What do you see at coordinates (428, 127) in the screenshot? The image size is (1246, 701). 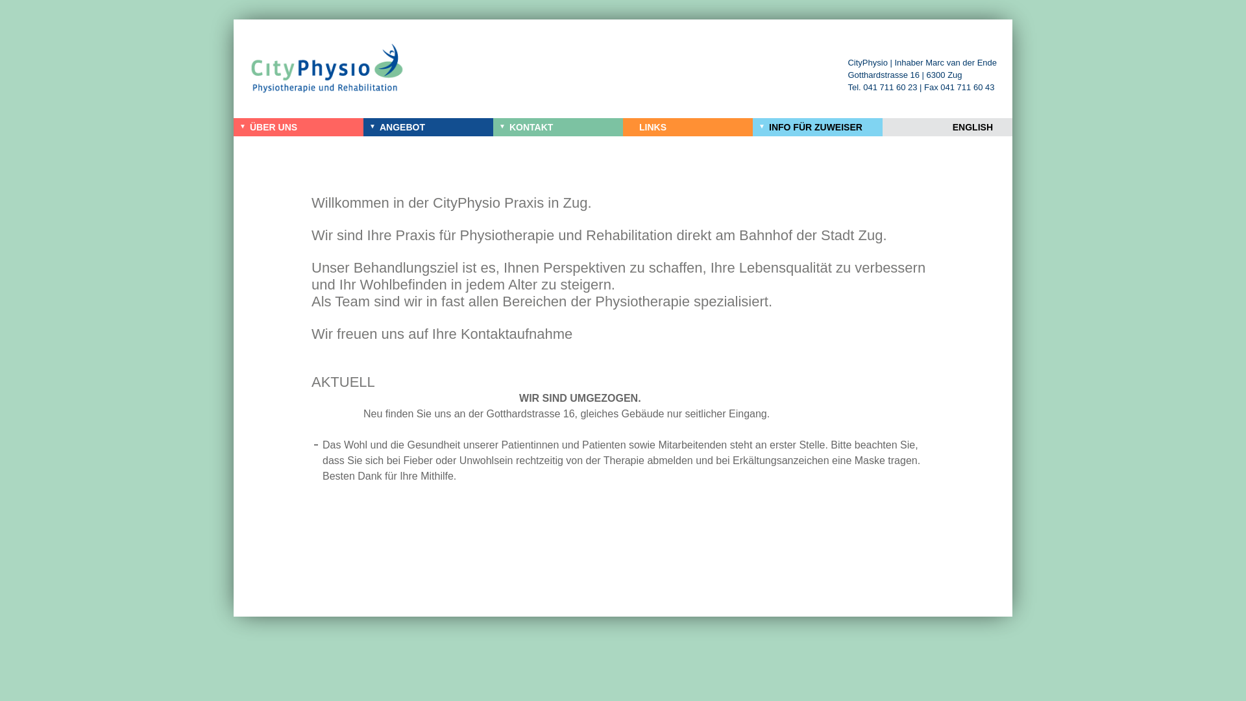 I see `ANGEBOT` at bounding box center [428, 127].